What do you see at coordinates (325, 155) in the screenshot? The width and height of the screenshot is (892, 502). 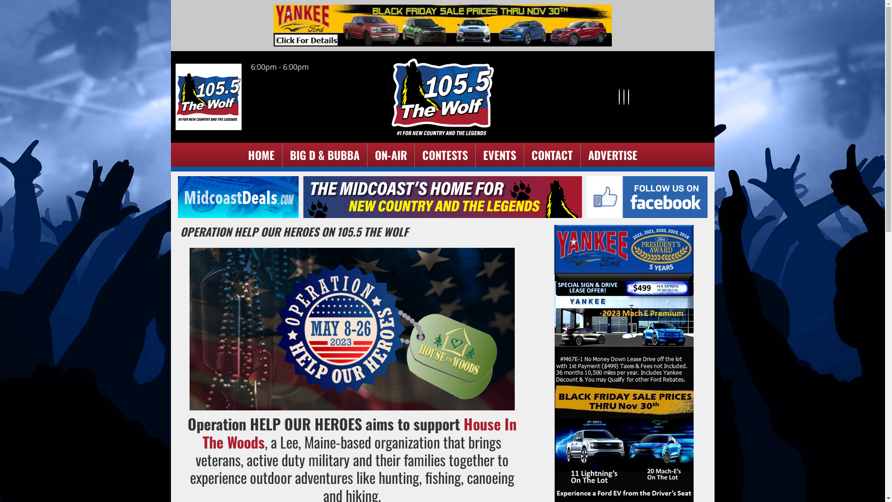 I see `BIG D & BUBBA` at bounding box center [325, 155].